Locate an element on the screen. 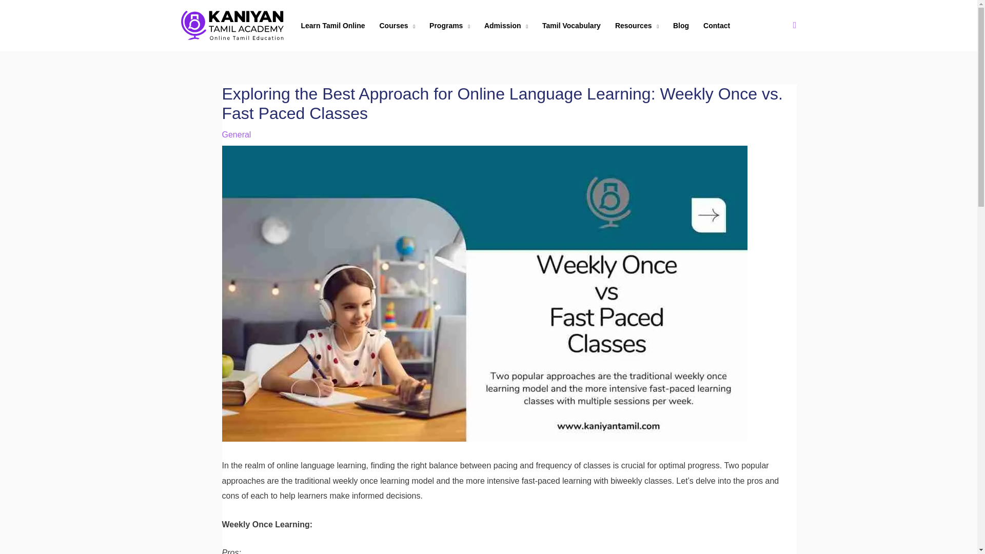  Courses is located at coordinates (397, 25).